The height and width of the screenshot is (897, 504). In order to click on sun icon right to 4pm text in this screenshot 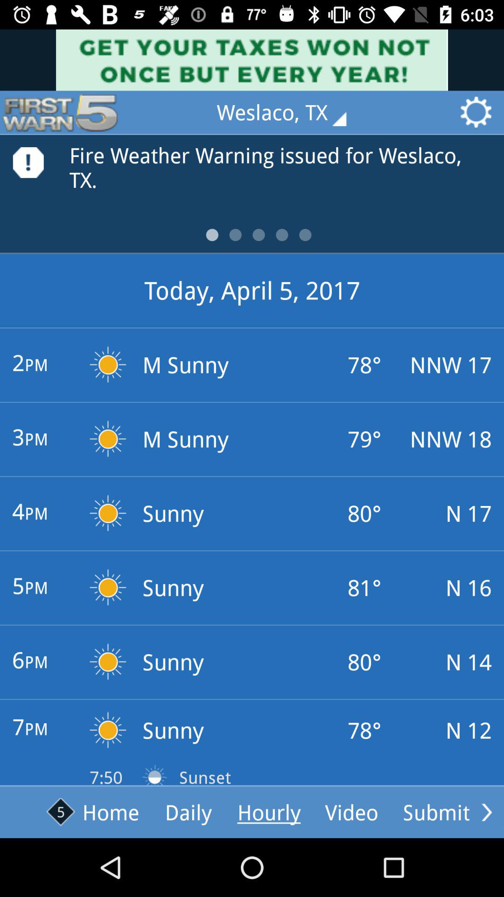, I will do `click(108, 524)`.